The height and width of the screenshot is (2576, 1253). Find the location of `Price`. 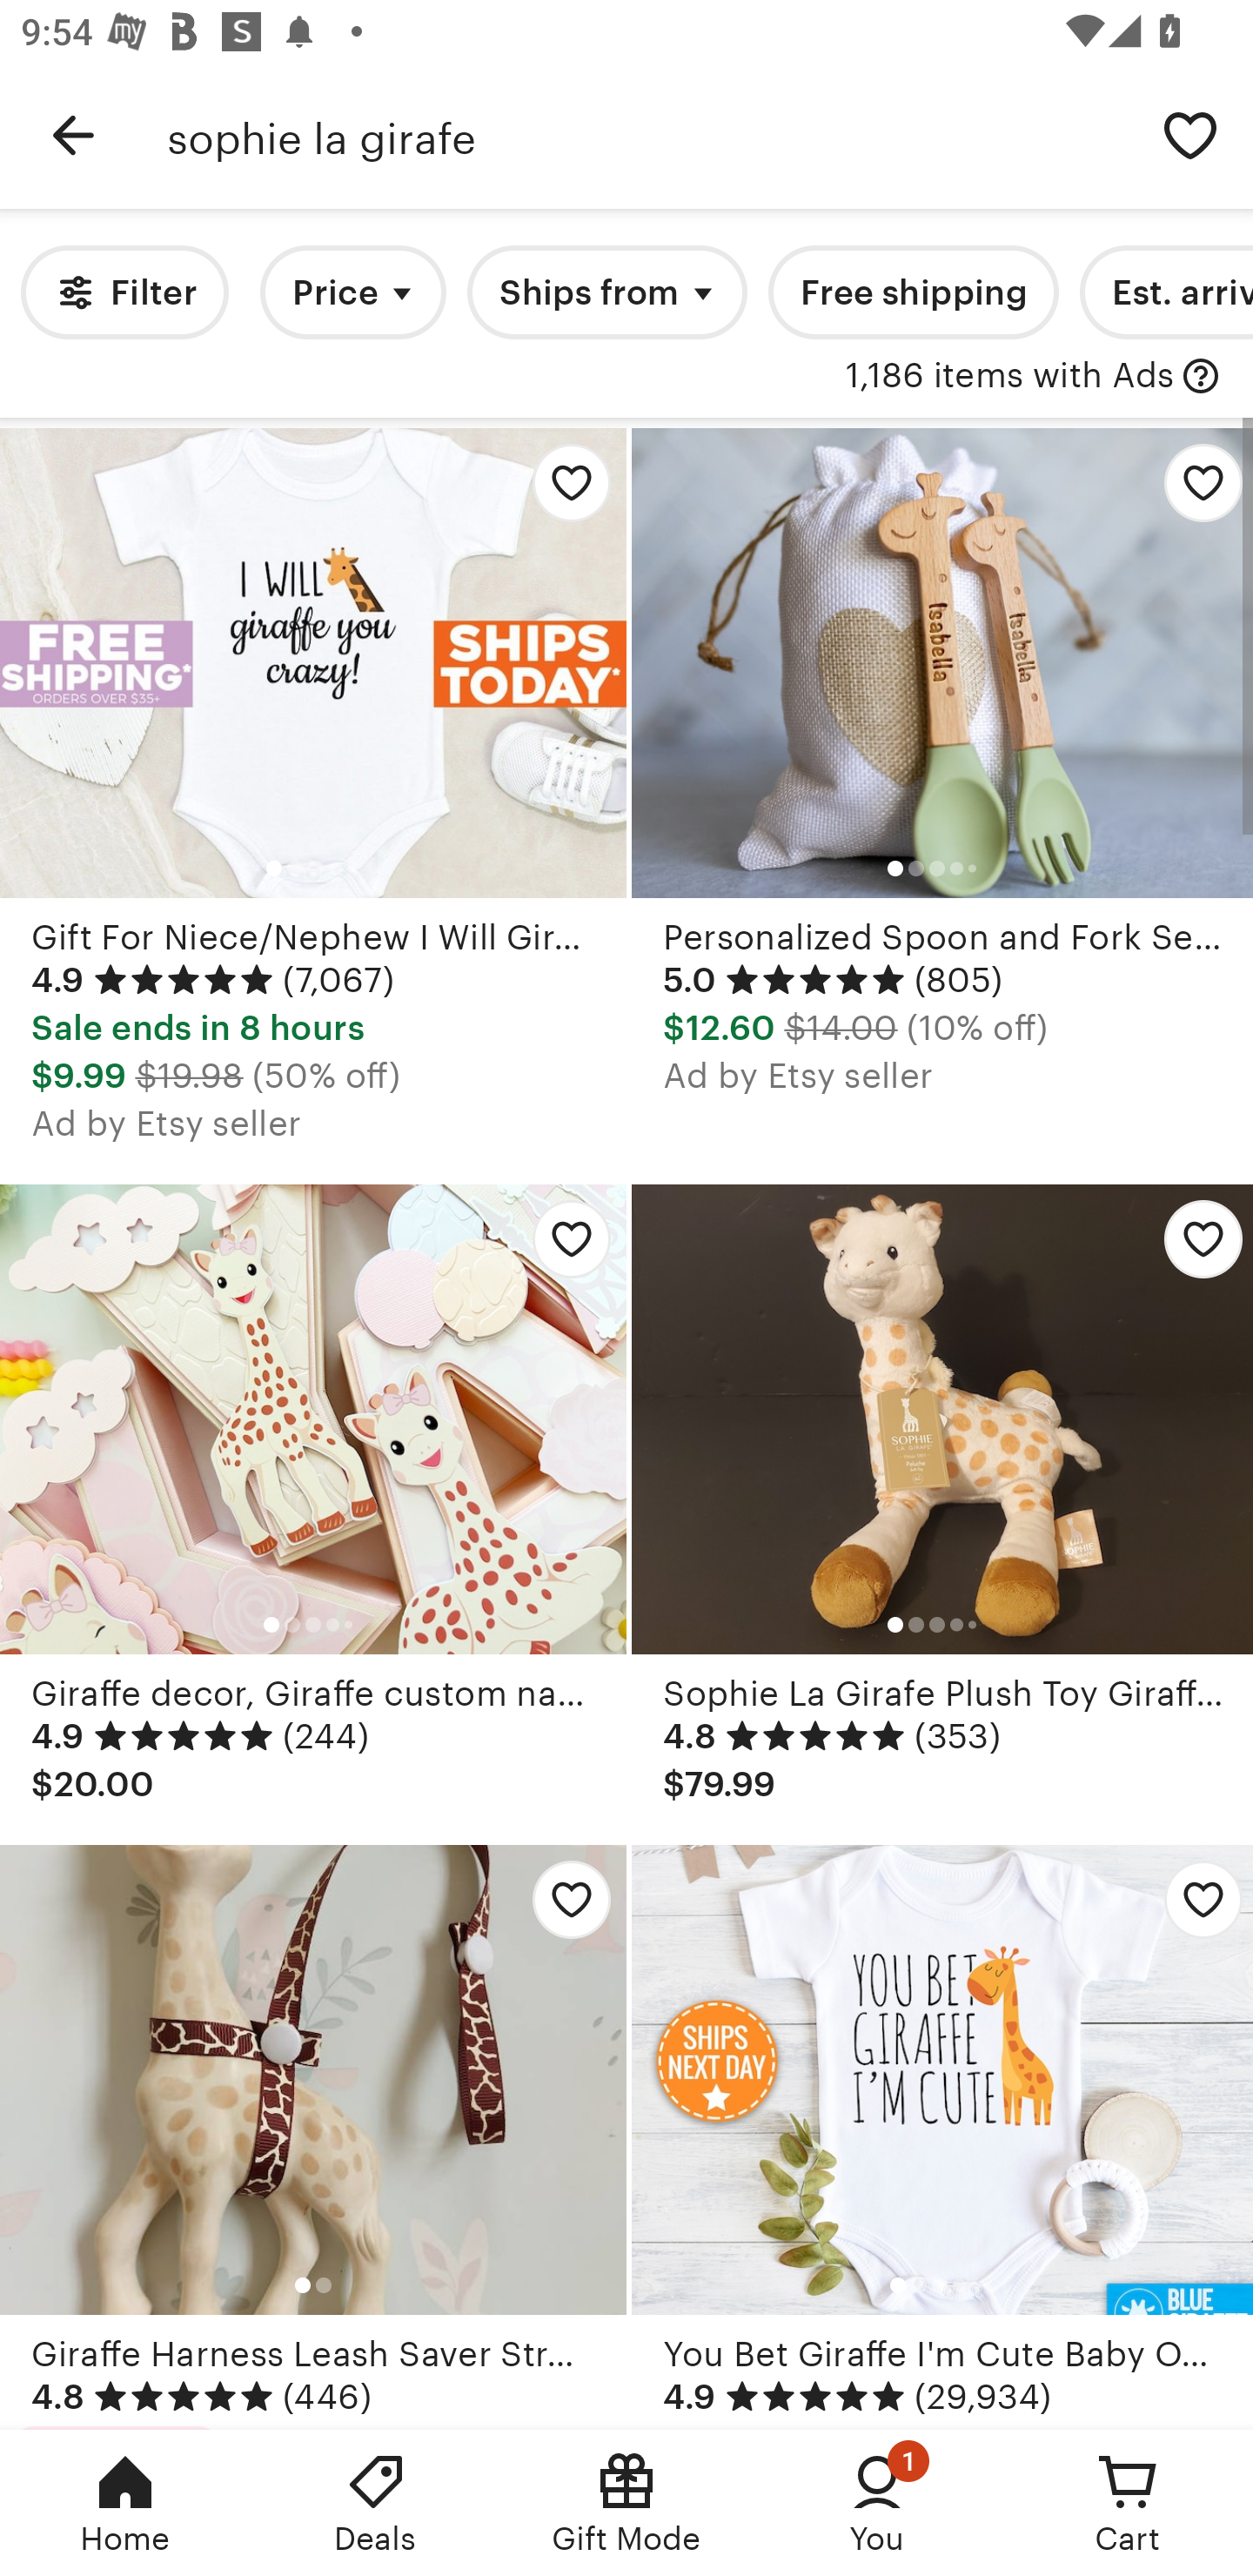

Price is located at coordinates (353, 292).